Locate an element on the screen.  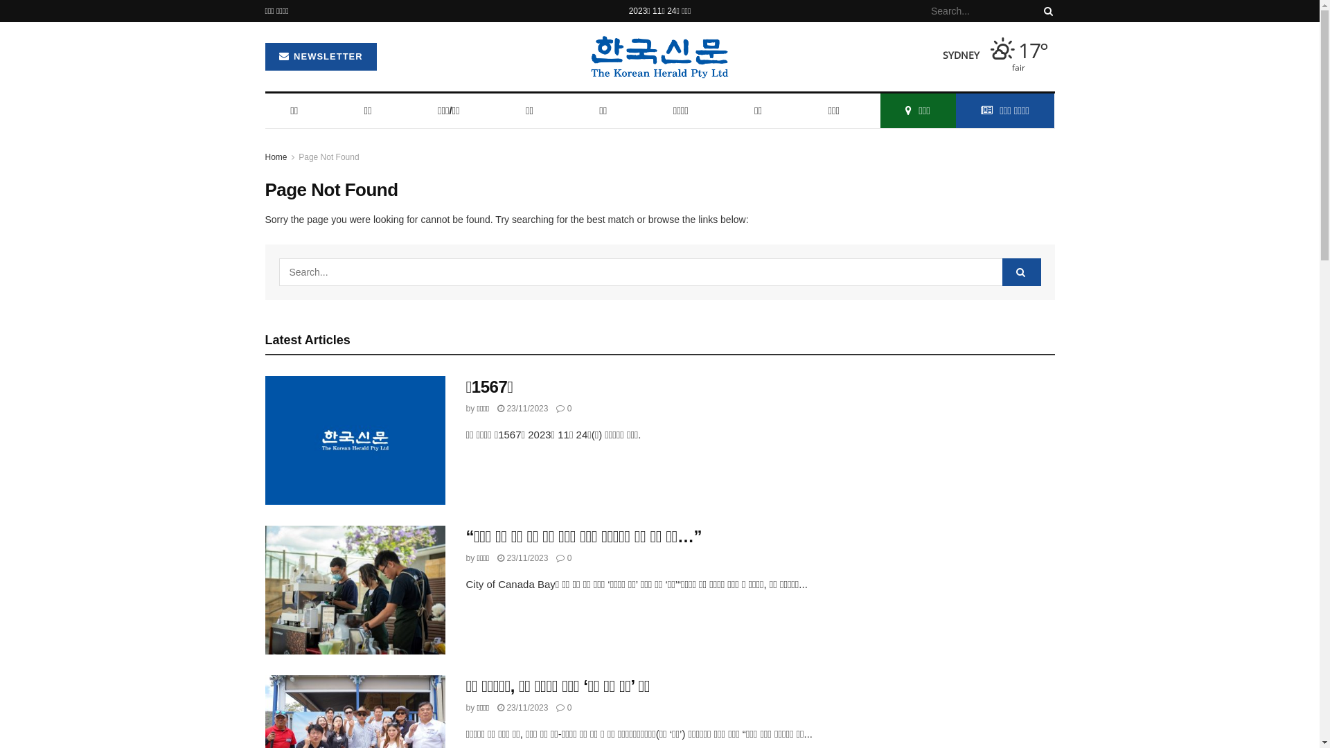
NEWSLETTER is located at coordinates (320, 57).